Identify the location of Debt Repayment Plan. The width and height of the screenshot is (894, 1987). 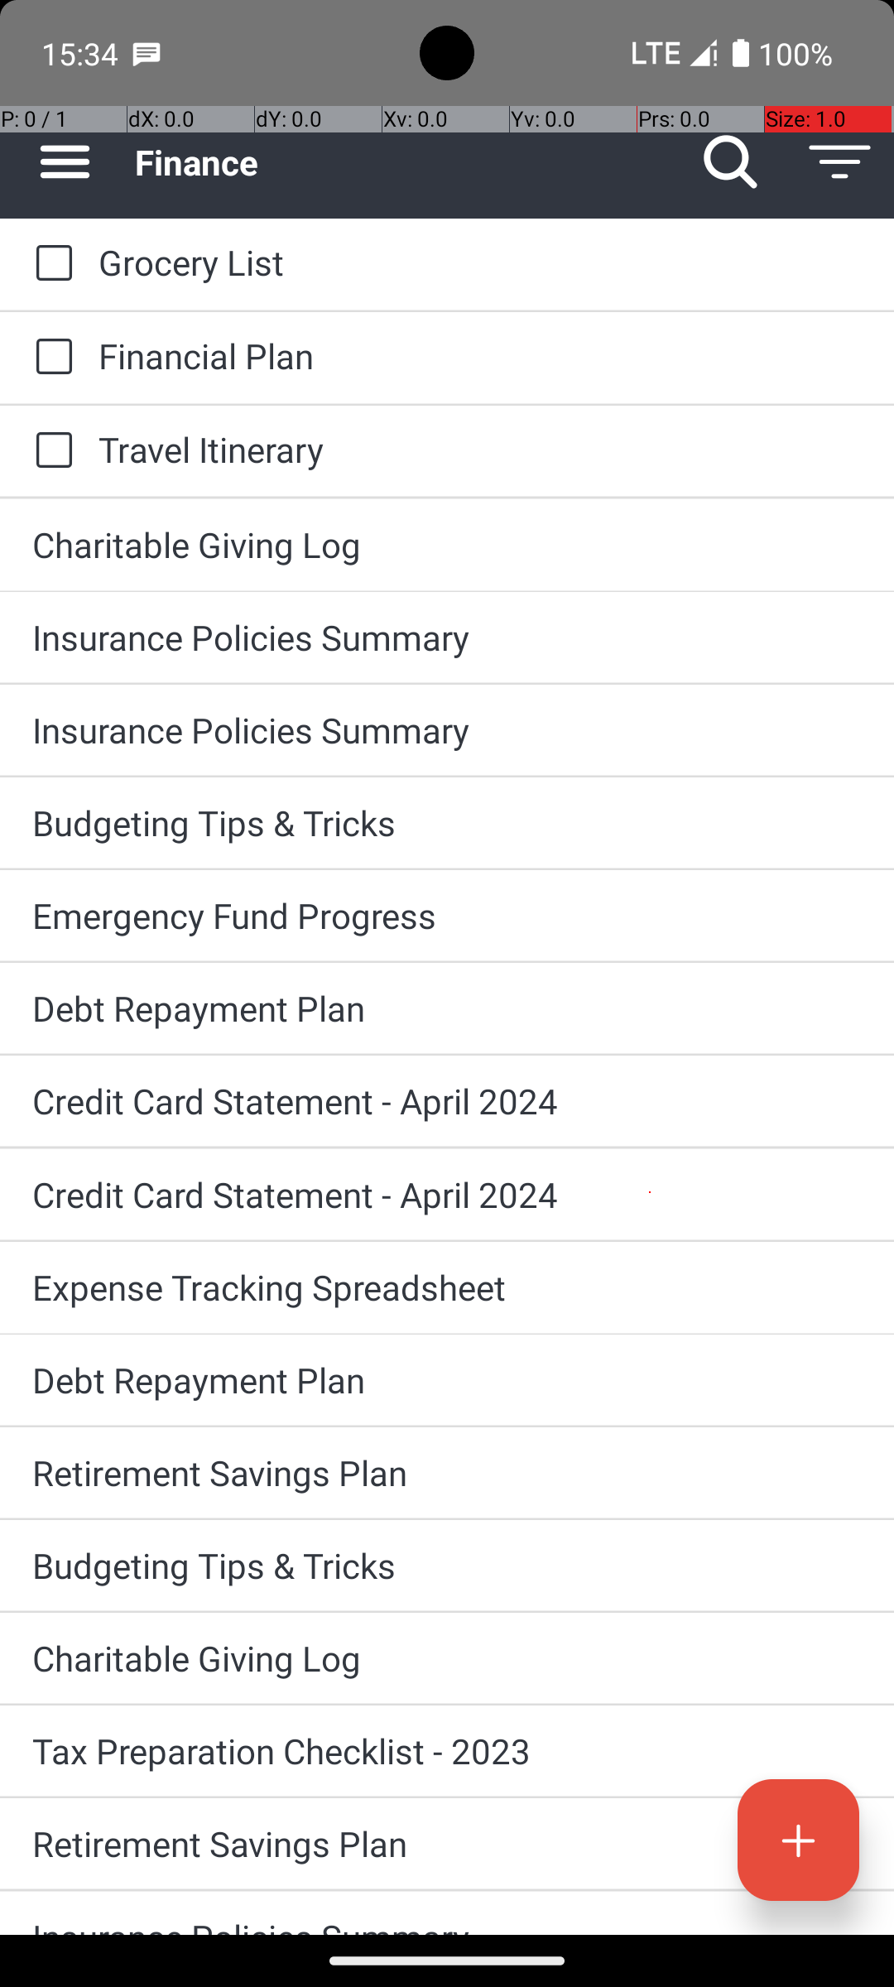
(447, 1008).